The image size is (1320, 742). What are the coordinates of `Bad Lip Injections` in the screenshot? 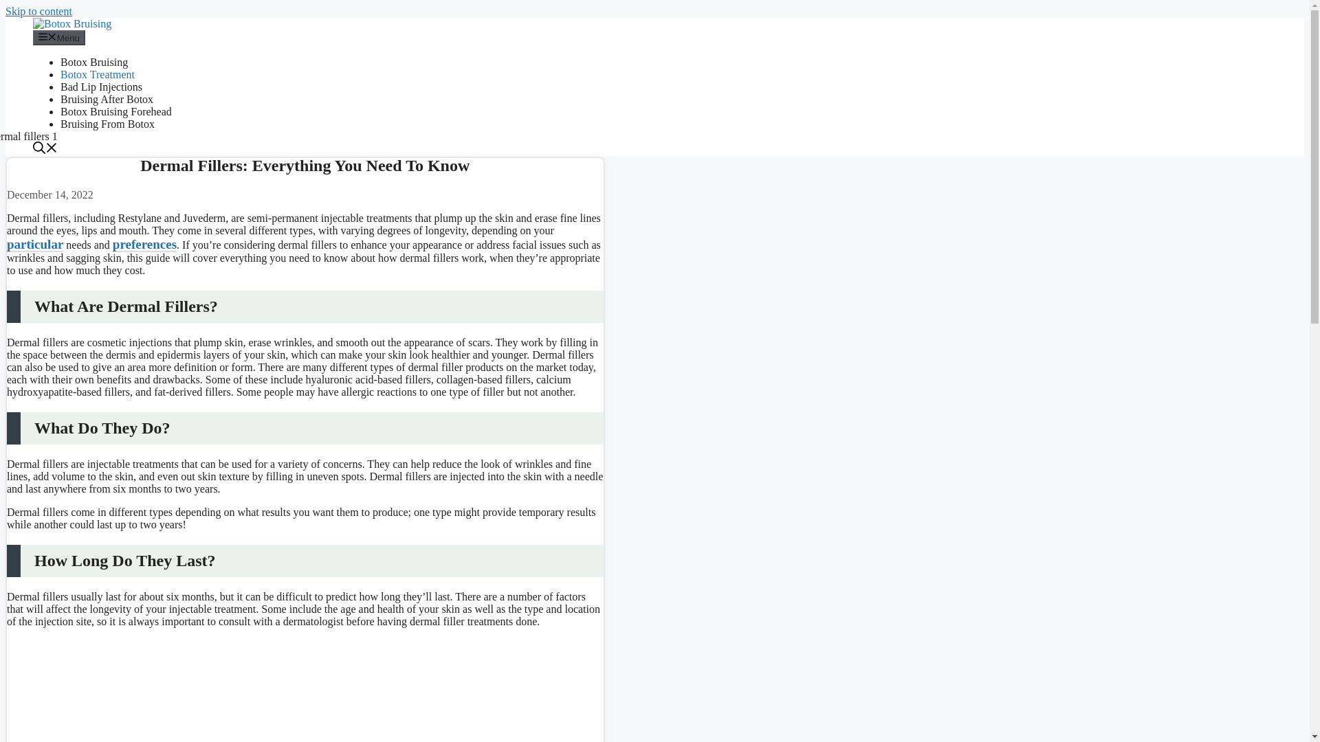 It's located at (102, 87).